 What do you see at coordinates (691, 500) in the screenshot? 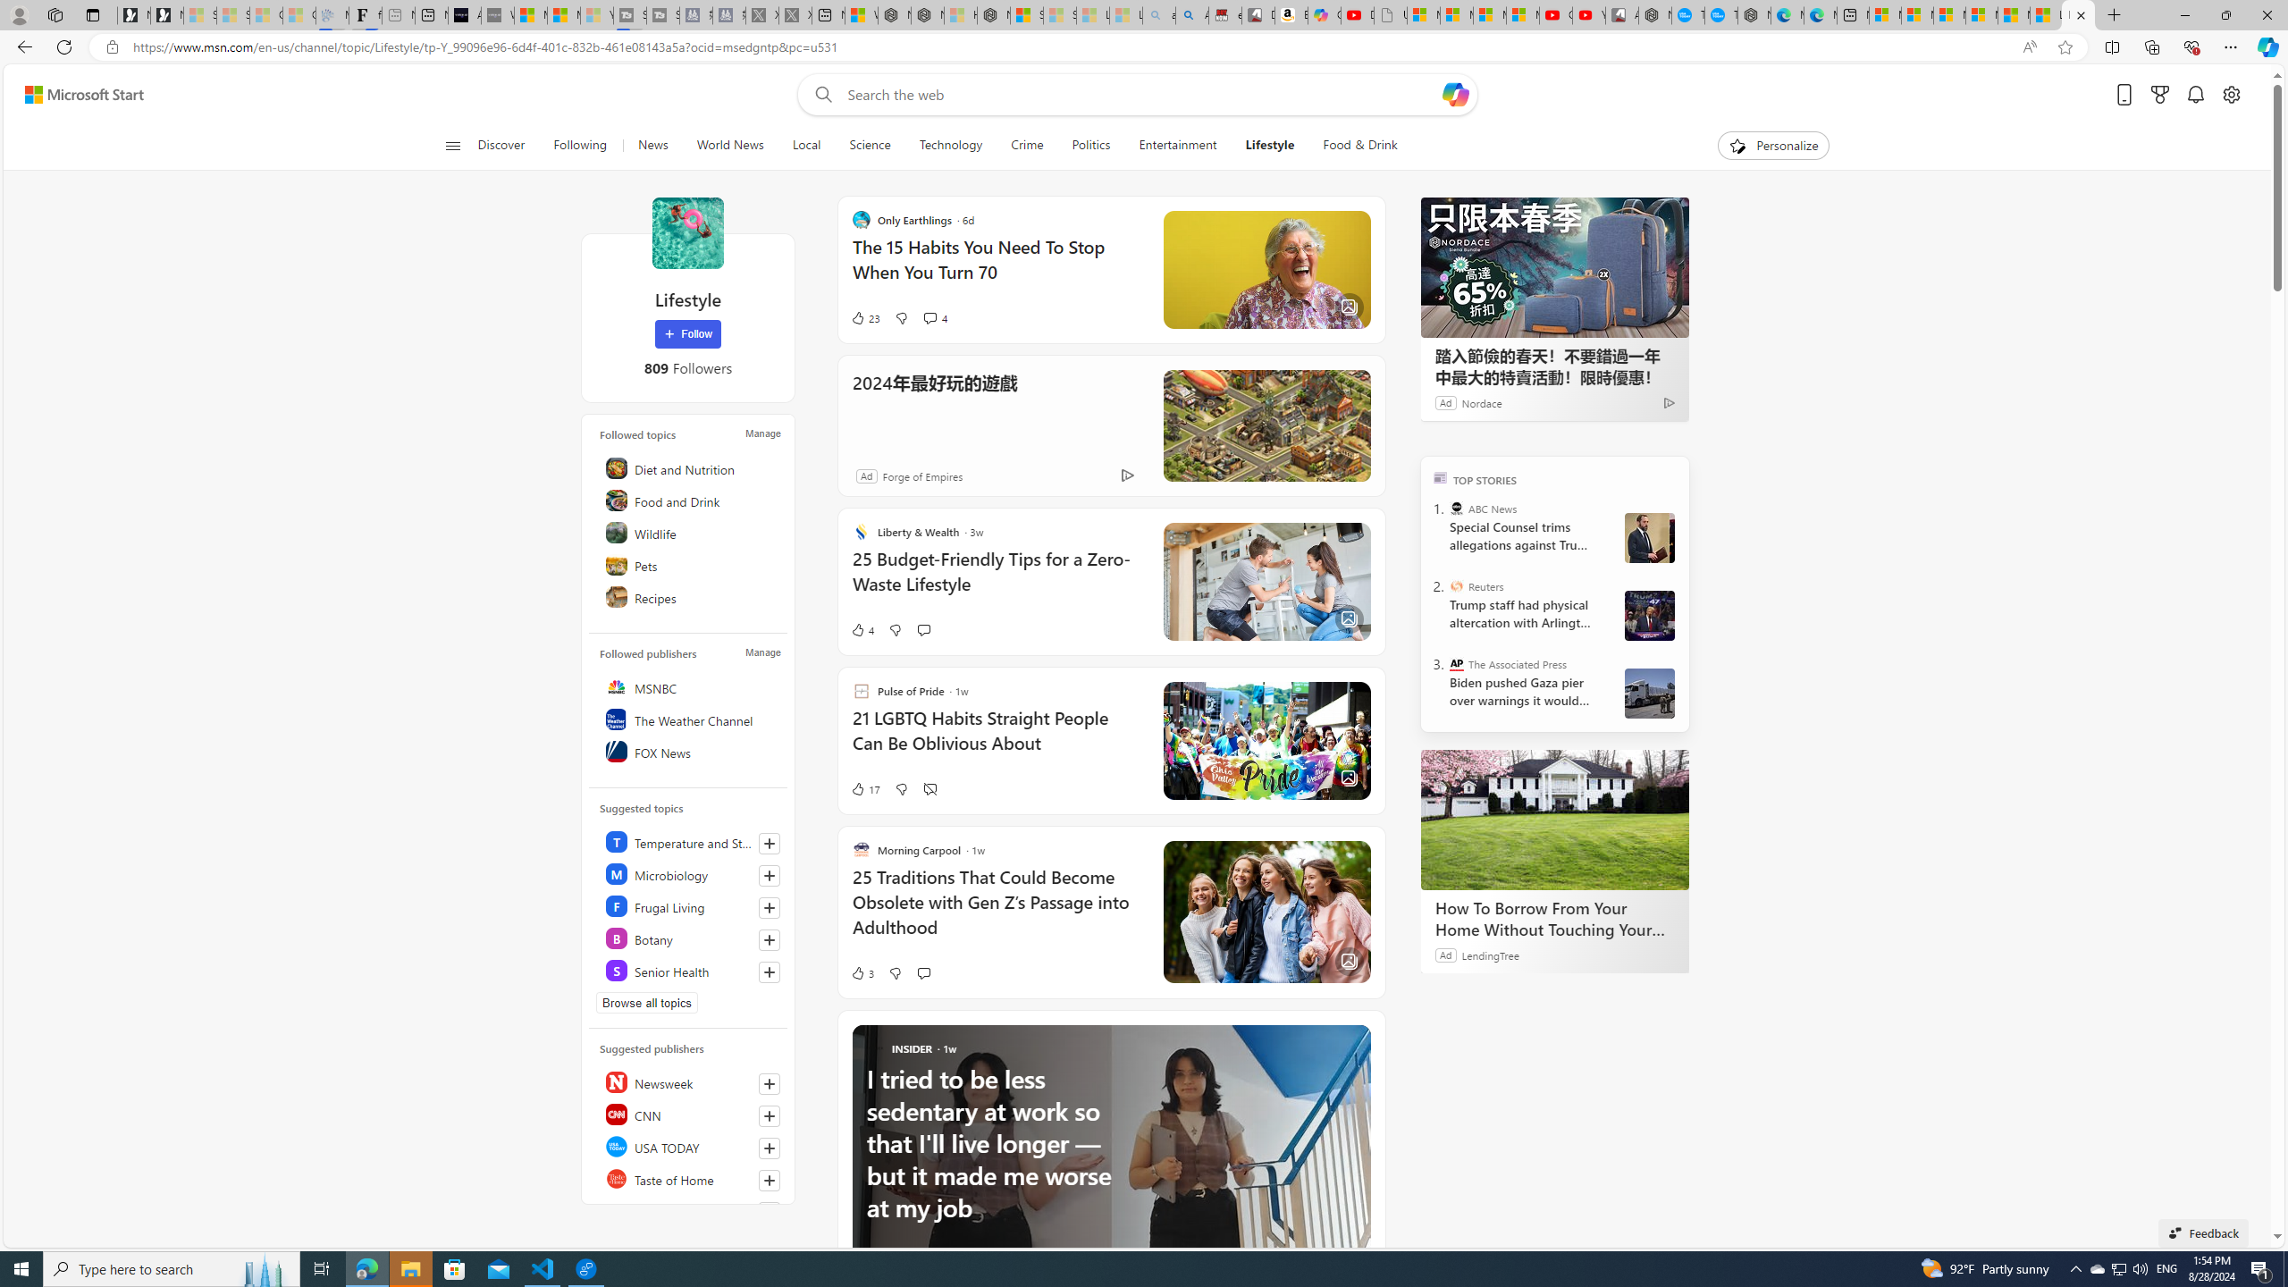
I see `Food and Drink` at bounding box center [691, 500].